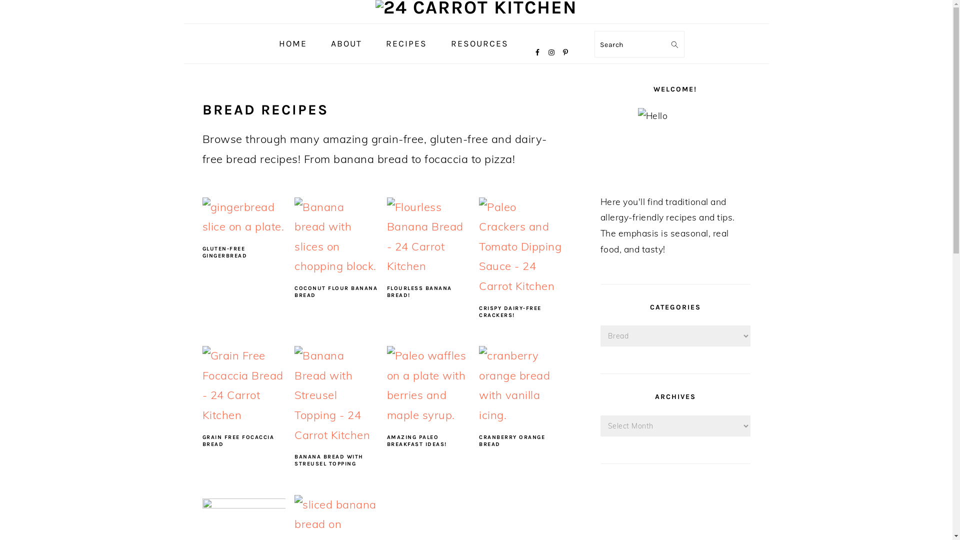 This screenshot has height=540, width=960. Describe the element at coordinates (336, 292) in the screenshot. I see `COCONUT FLOUR BANANA BREAD` at that location.